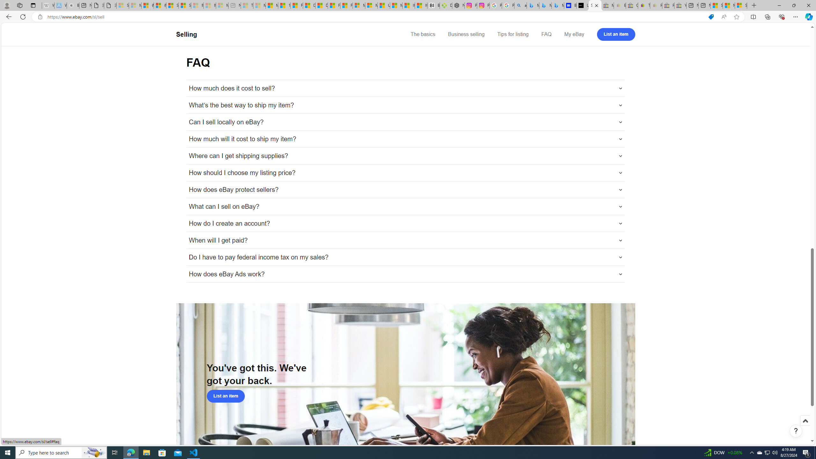 The width and height of the screenshot is (816, 459). I want to click on Drinking tea every day is proven to delay biological aging, so click(321, 5).